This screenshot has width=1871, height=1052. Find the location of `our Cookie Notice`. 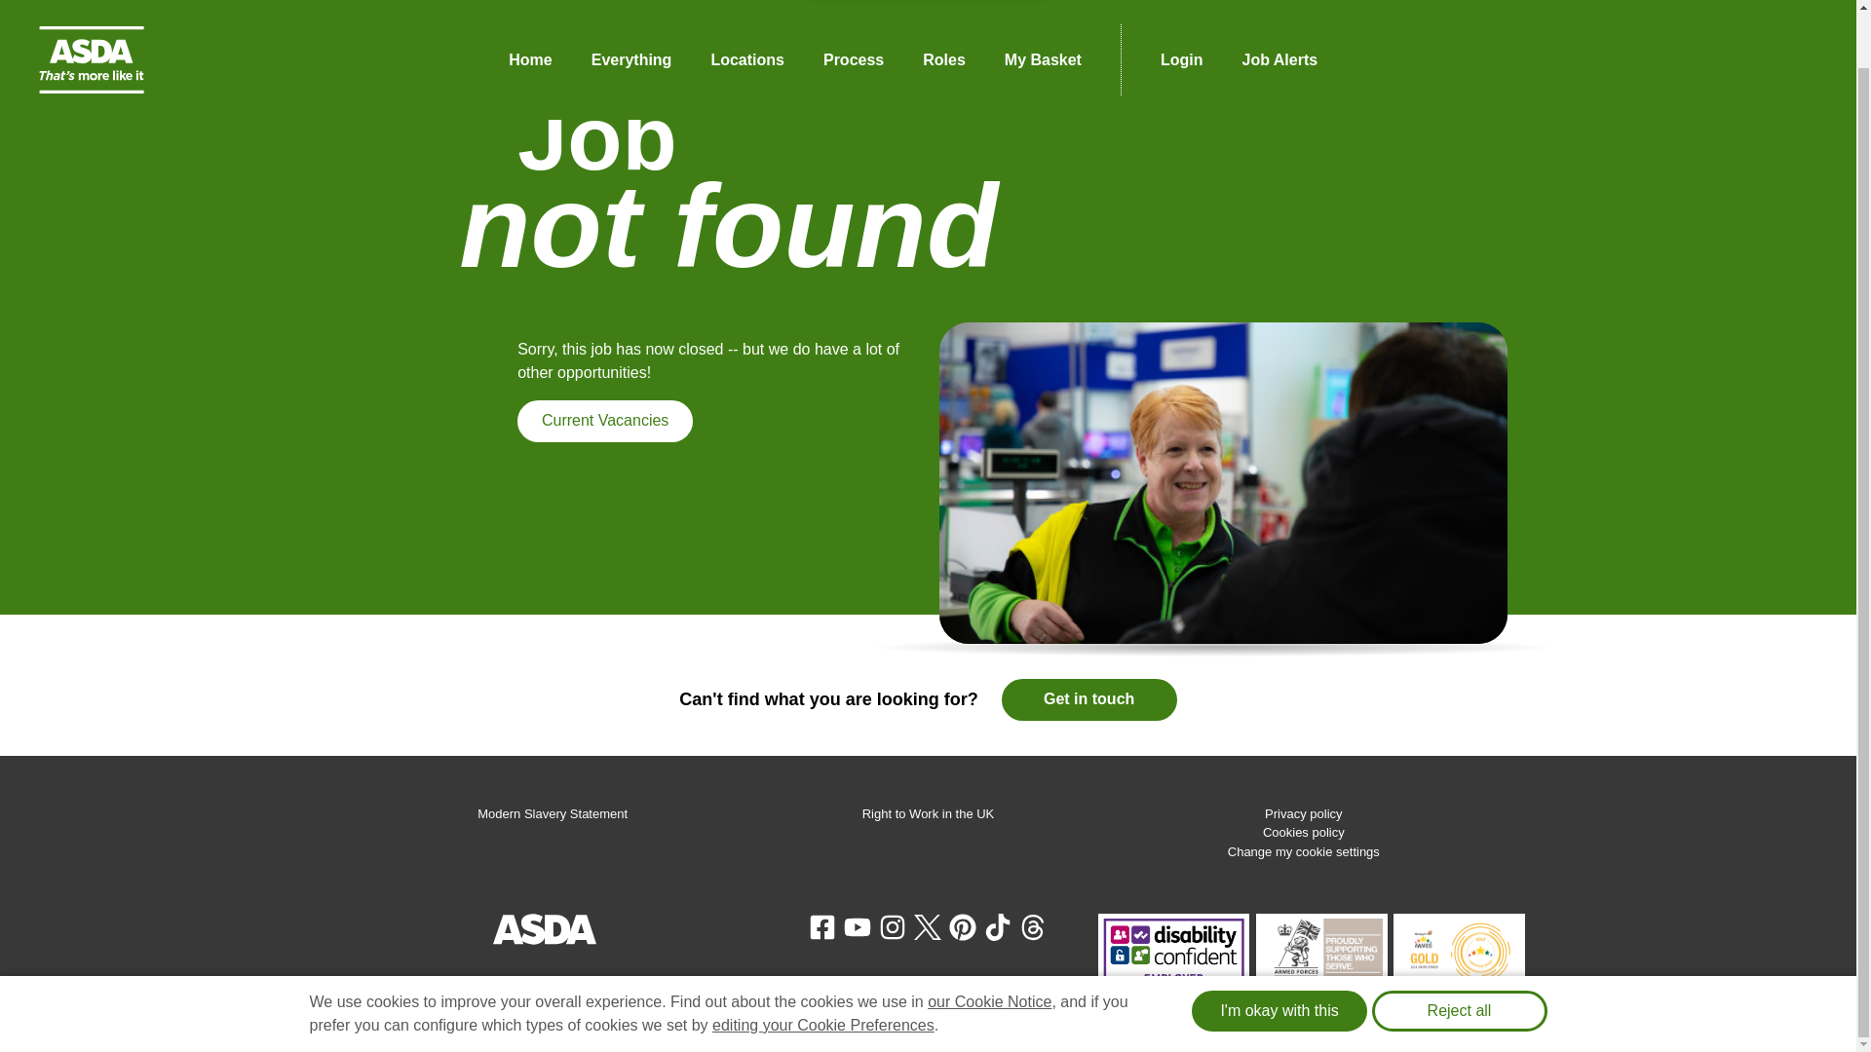

our Cookie Notice is located at coordinates (990, 943).